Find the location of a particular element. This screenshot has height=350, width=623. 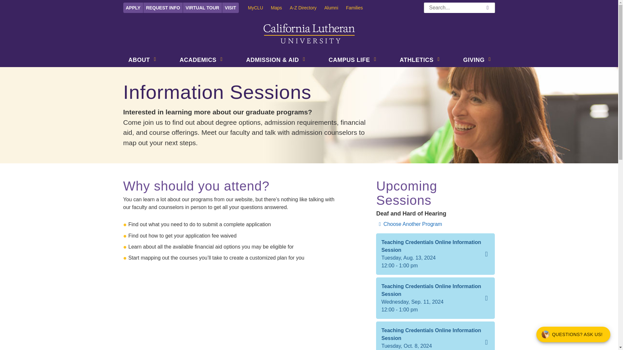

California Lutheran University is located at coordinates (309, 34).